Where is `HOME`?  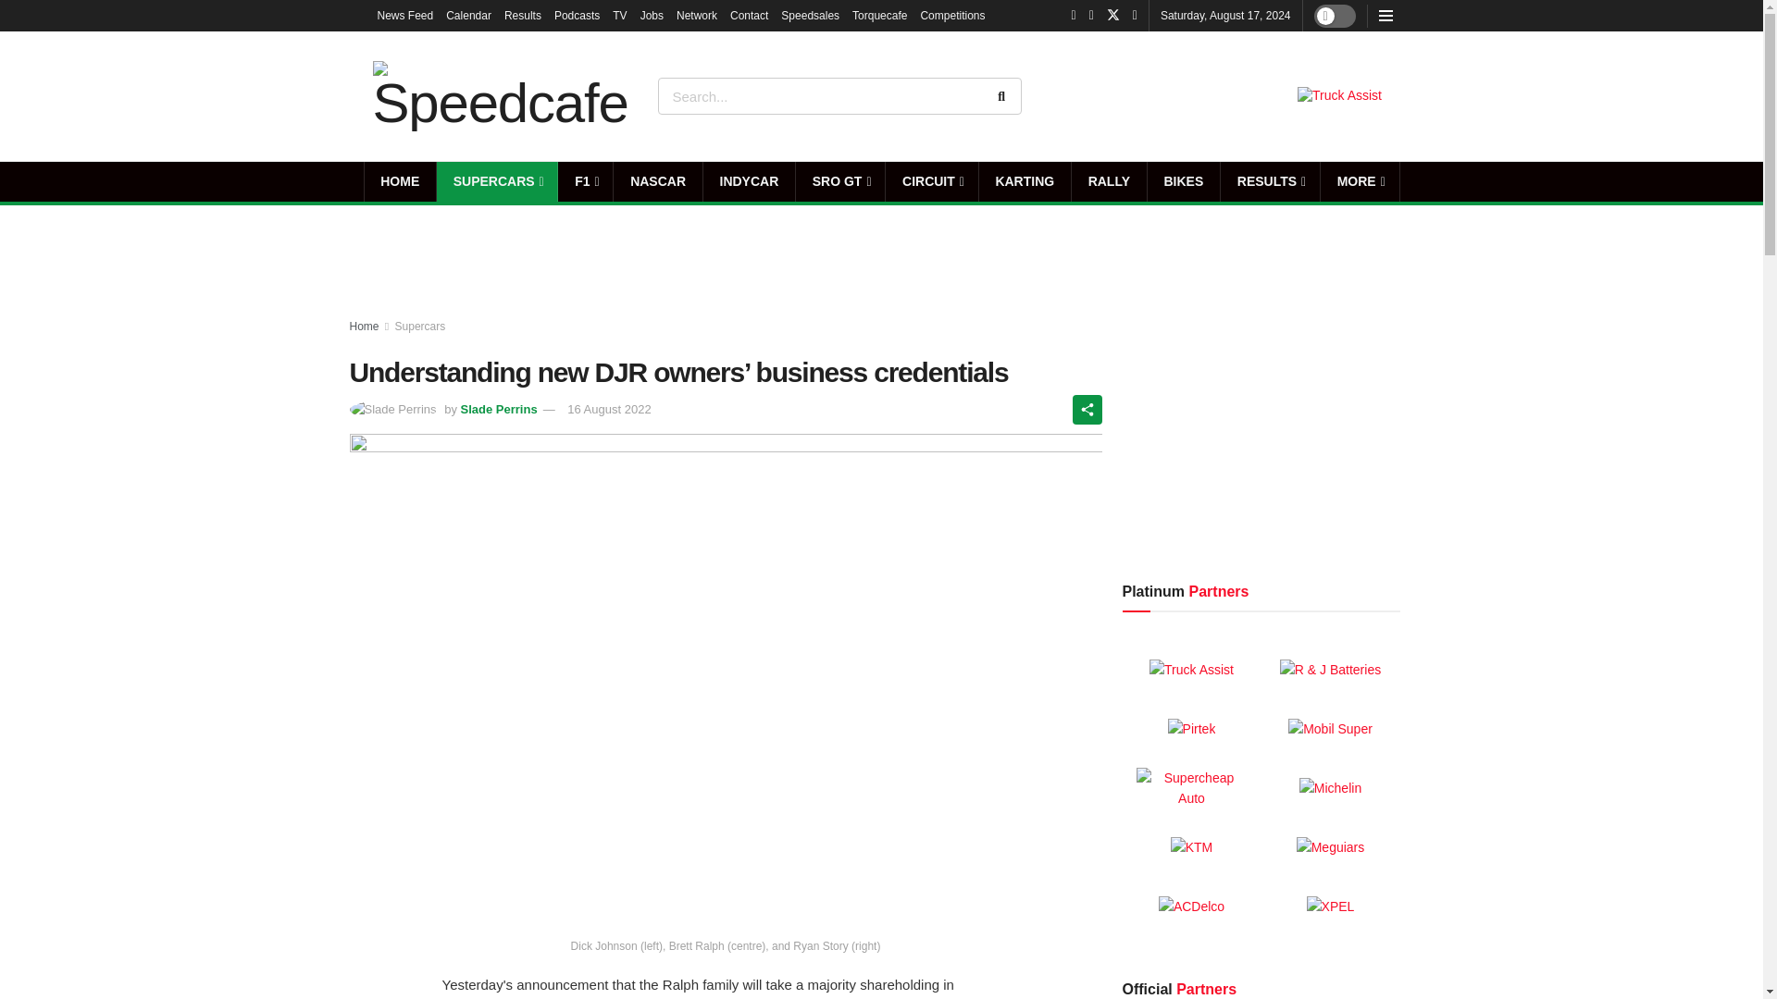 HOME is located at coordinates (400, 181).